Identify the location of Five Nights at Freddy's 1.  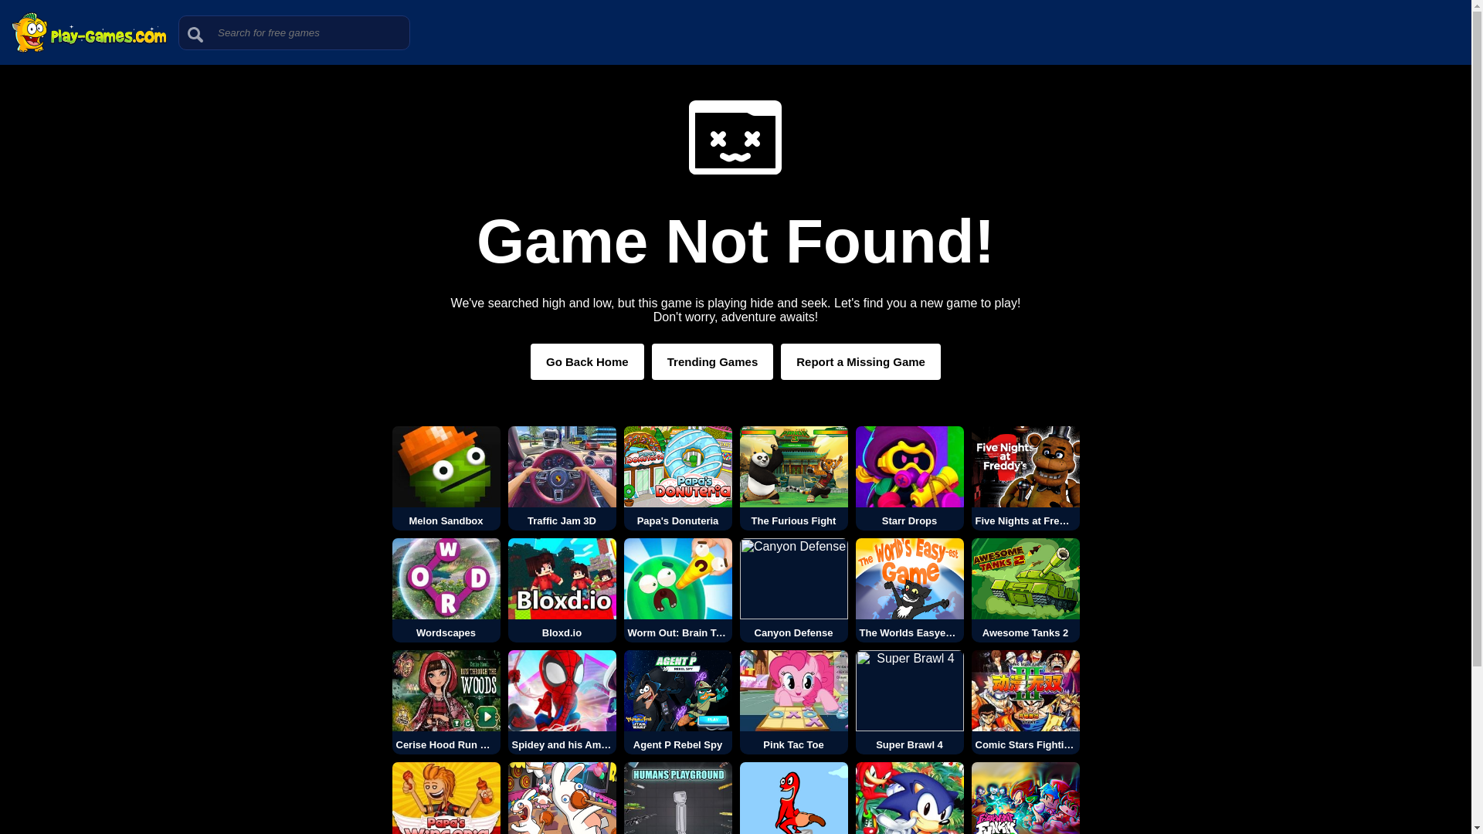
(1025, 477).